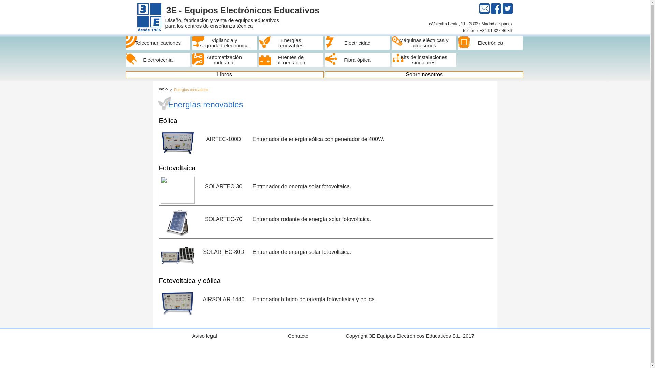  What do you see at coordinates (163, 89) in the screenshot?
I see `Inicio` at bounding box center [163, 89].